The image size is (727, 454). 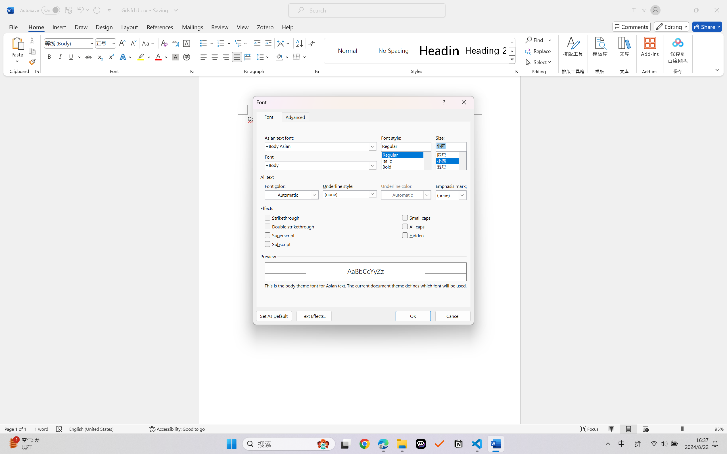 I want to click on Multilevel List, so click(x=241, y=43).